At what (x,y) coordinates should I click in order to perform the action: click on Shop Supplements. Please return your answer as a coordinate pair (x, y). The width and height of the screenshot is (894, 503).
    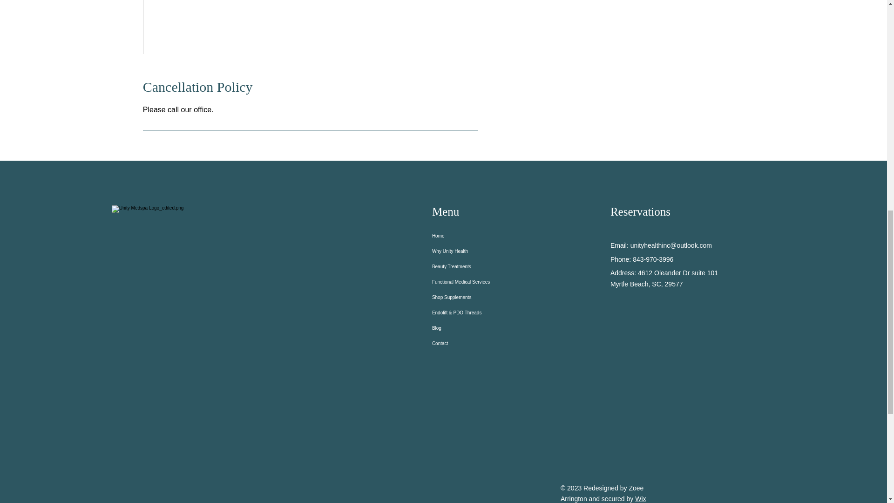
    Looking at the image, I should click on (470, 297).